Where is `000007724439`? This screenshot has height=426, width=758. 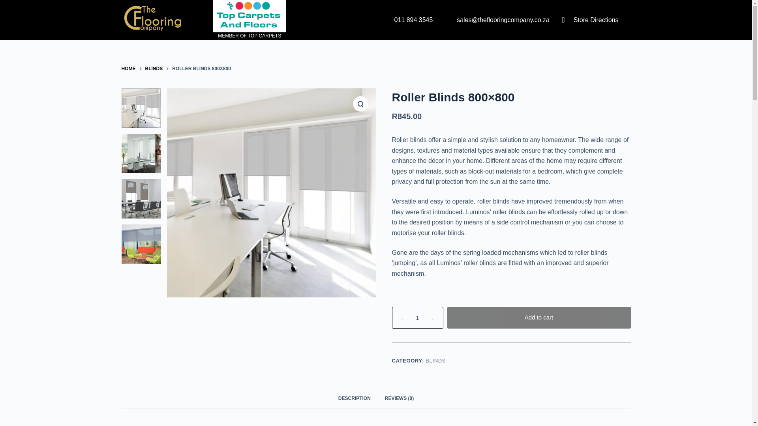
000007724439 is located at coordinates (141, 244).